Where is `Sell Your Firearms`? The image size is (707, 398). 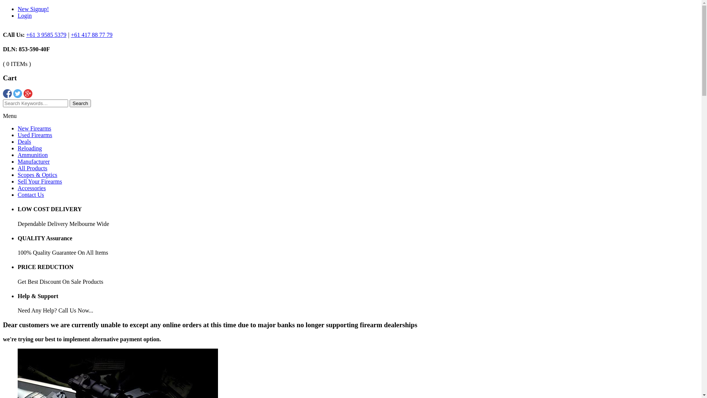
Sell Your Firearms is located at coordinates (40, 181).